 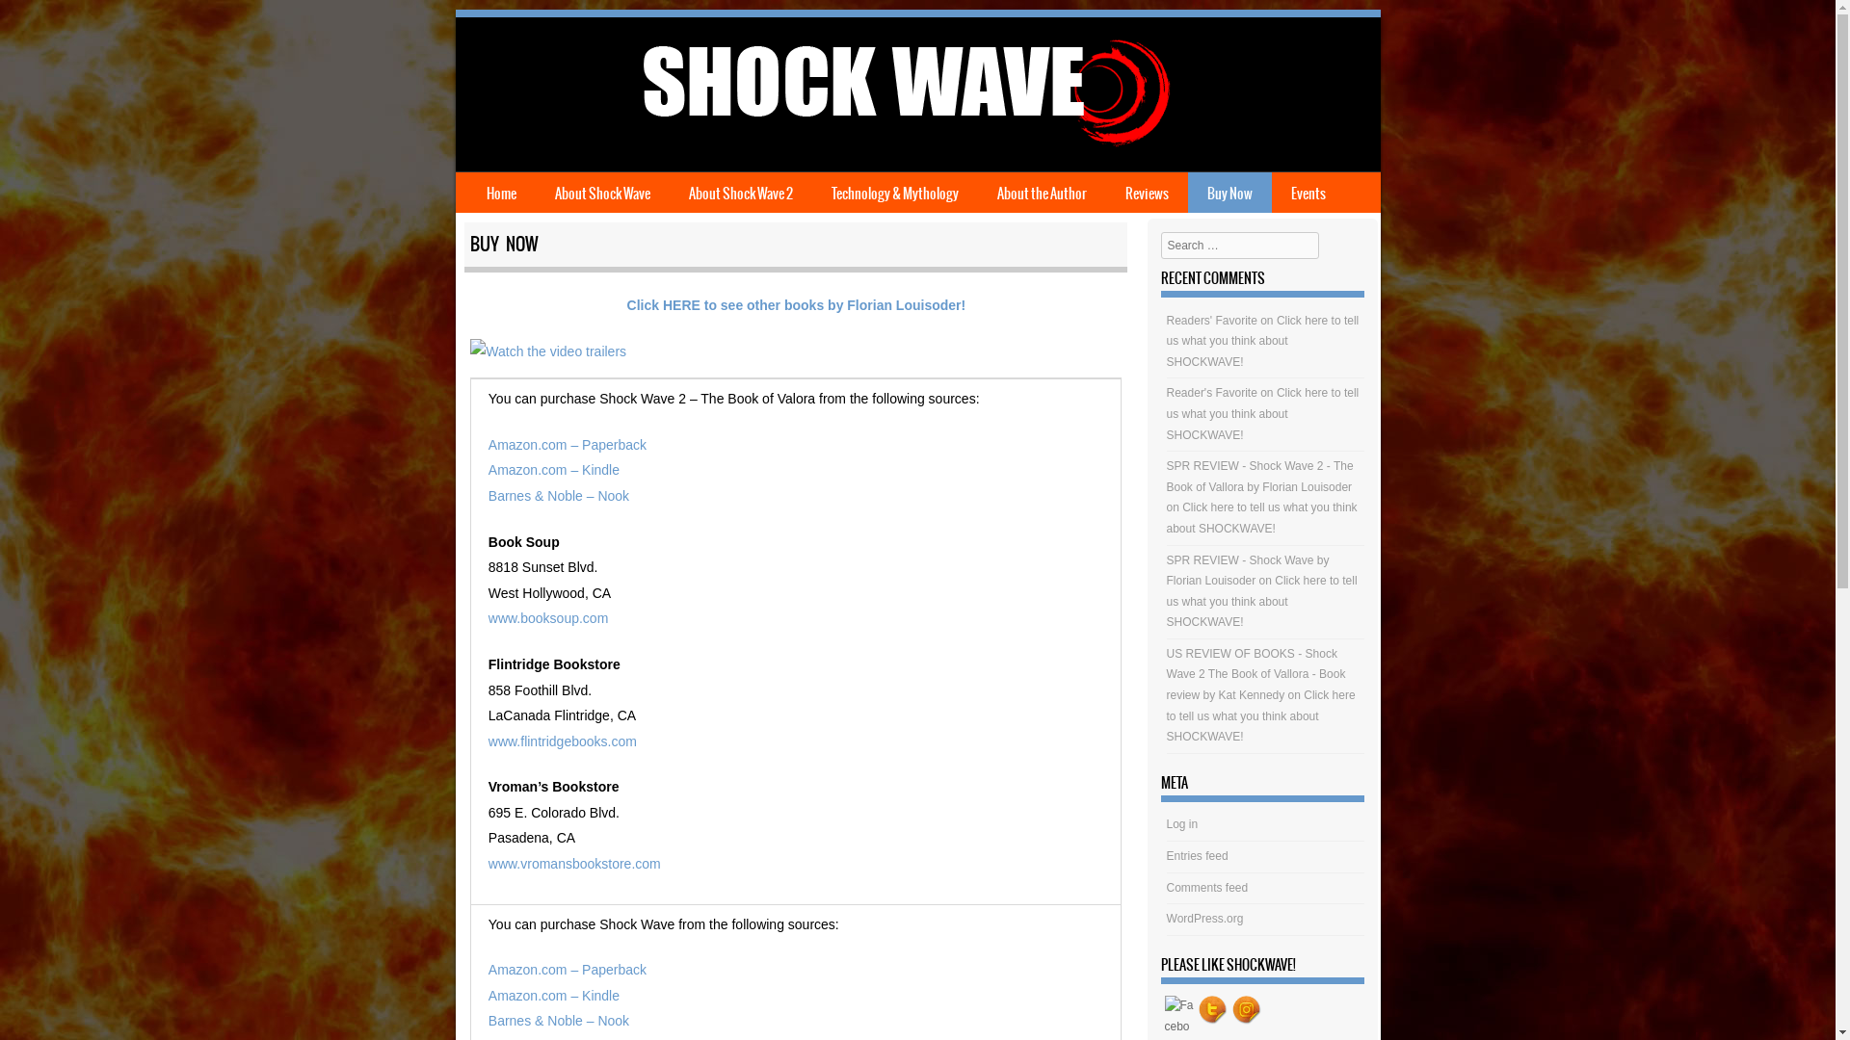 I want to click on Reviews, so click(x=1147, y=193).